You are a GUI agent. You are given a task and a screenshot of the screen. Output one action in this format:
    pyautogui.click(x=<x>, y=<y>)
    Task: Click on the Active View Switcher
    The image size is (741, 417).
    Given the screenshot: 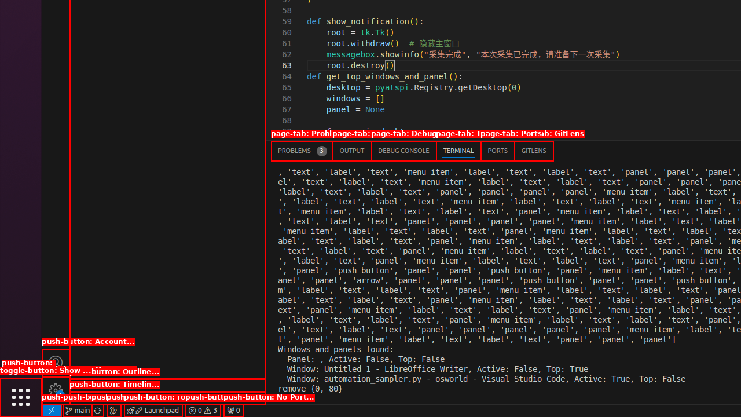 What is the action you would take?
    pyautogui.click(x=412, y=151)
    